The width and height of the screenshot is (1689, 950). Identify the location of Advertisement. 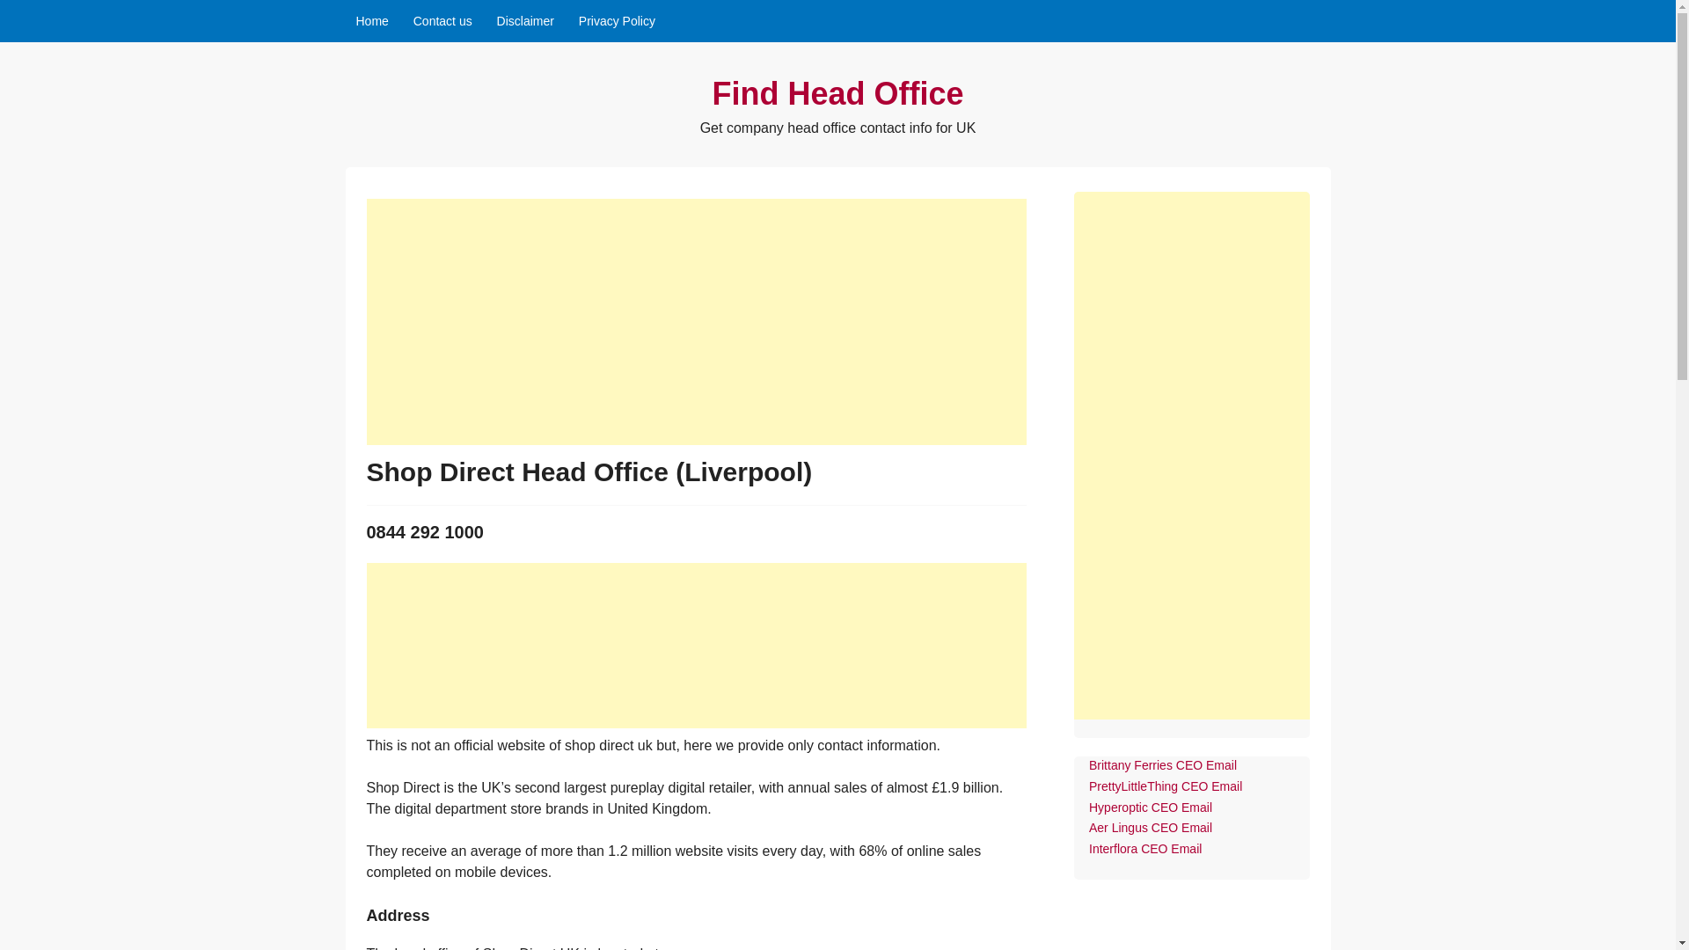
(697, 322).